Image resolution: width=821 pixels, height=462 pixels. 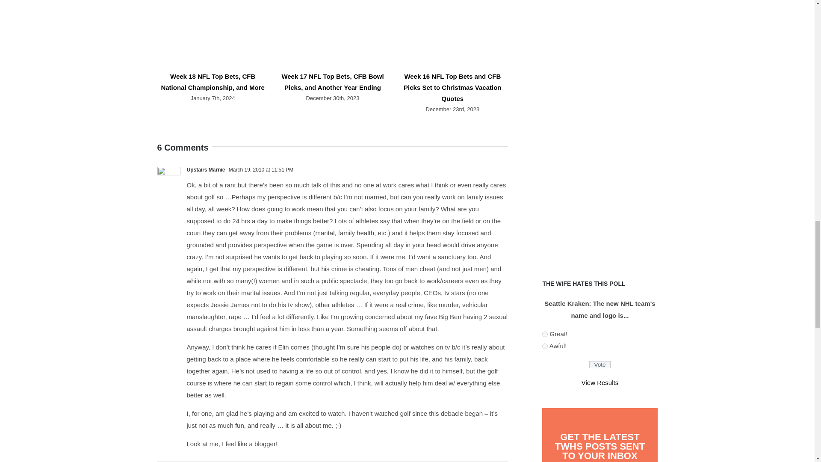 I want to click on 374, so click(x=545, y=335).